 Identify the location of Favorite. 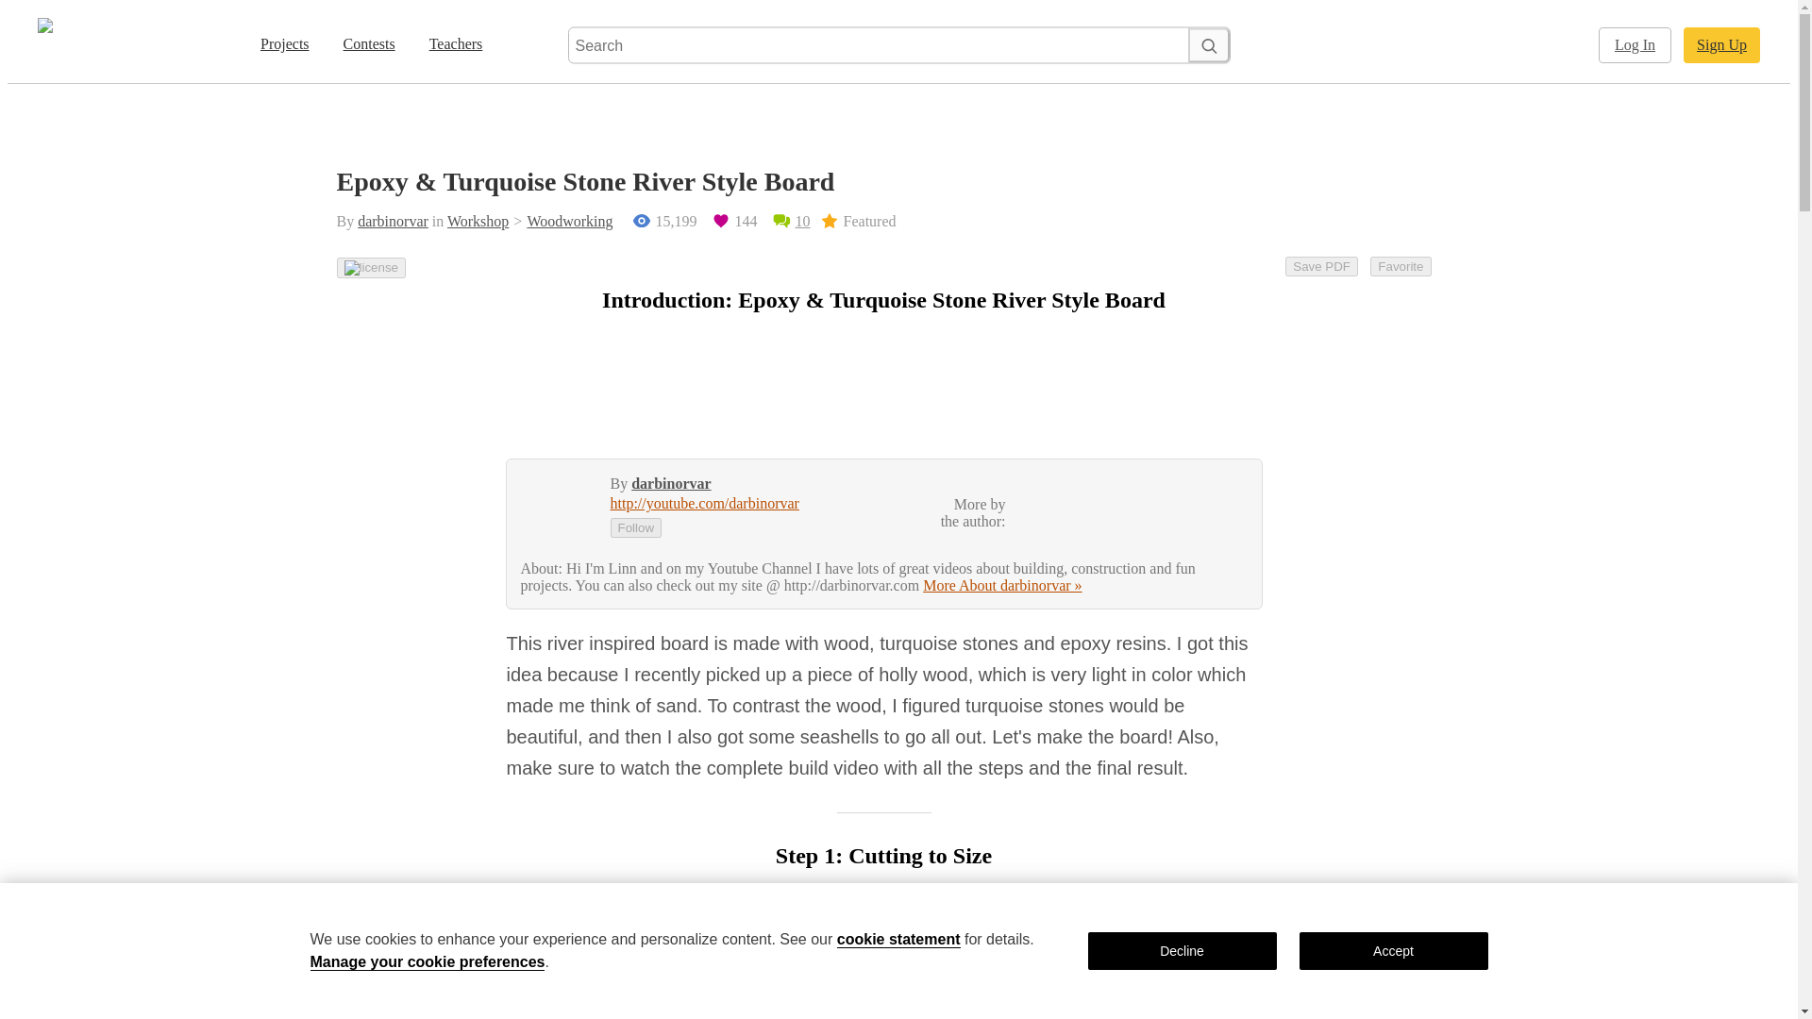
(1401, 266).